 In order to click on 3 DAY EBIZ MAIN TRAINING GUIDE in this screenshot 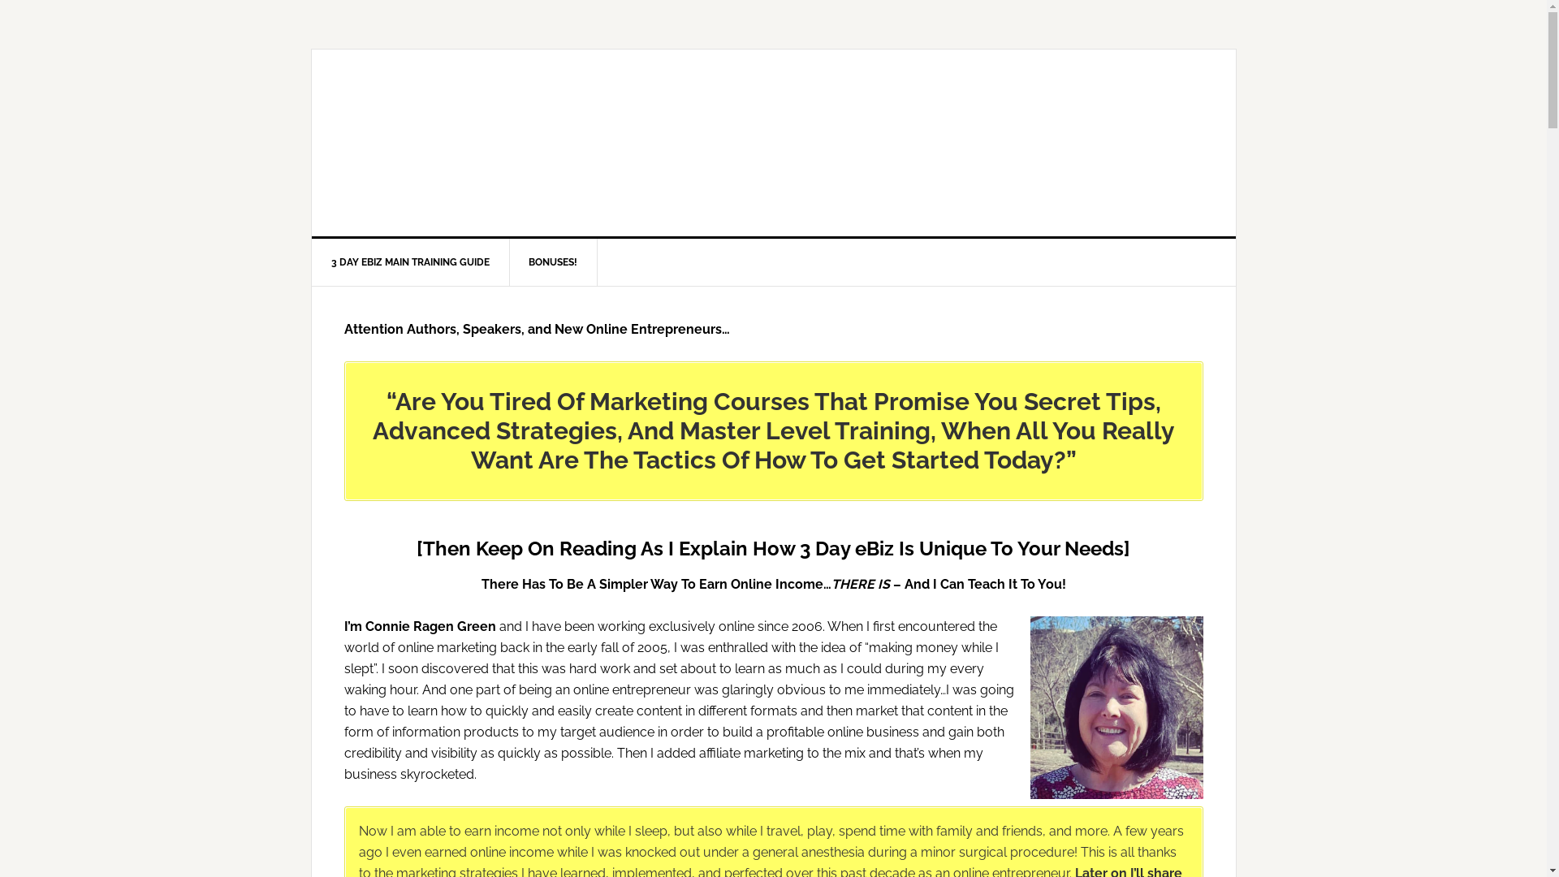, I will do `click(411, 262)`.